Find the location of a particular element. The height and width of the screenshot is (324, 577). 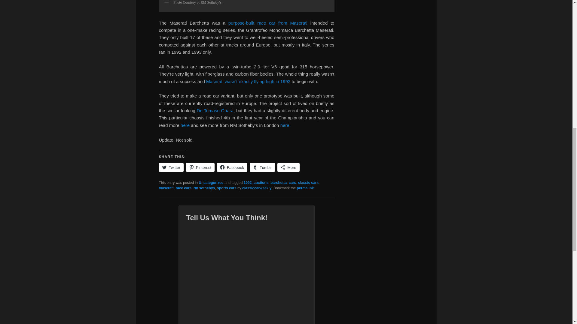

Click to share on Twitter is located at coordinates (171, 167).